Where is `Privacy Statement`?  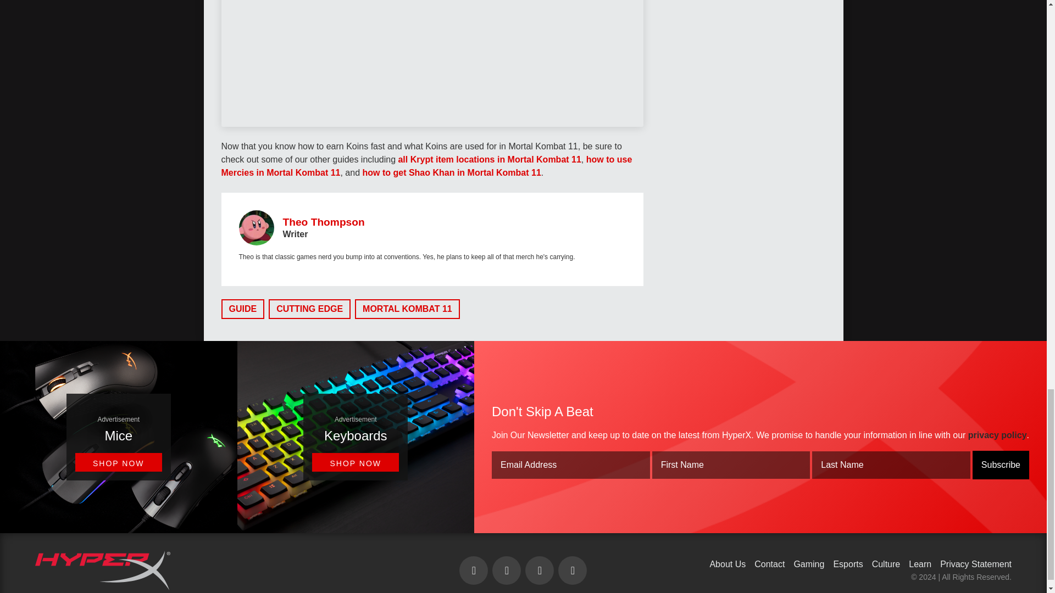
Privacy Statement is located at coordinates (976, 564).